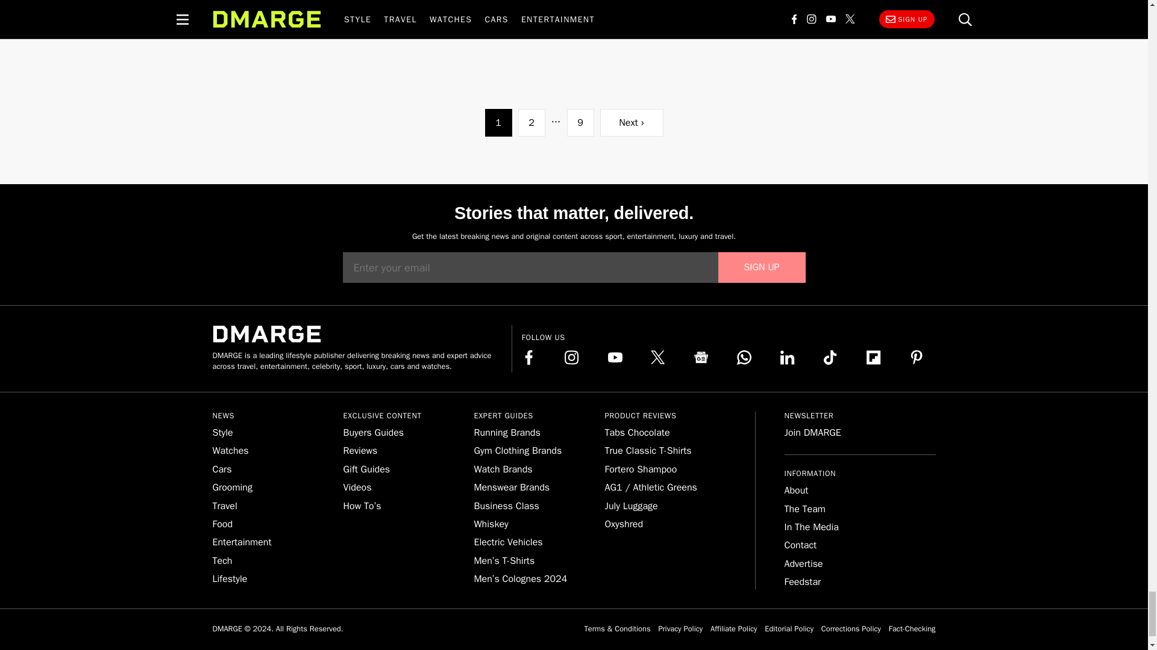 This screenshot has width=1157, height=650. What do you see at coordinates (529, 357) in the screenshot?
I see `Visit us on Facebook` at bounding box center [529, 357].